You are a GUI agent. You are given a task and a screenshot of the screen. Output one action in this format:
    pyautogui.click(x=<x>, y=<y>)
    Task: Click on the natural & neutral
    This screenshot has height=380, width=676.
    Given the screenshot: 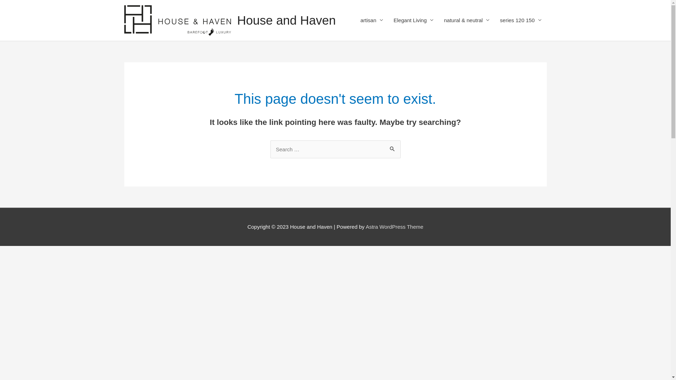 What is the action you would take?
    pyautogui.click(x=467, y=20)
    